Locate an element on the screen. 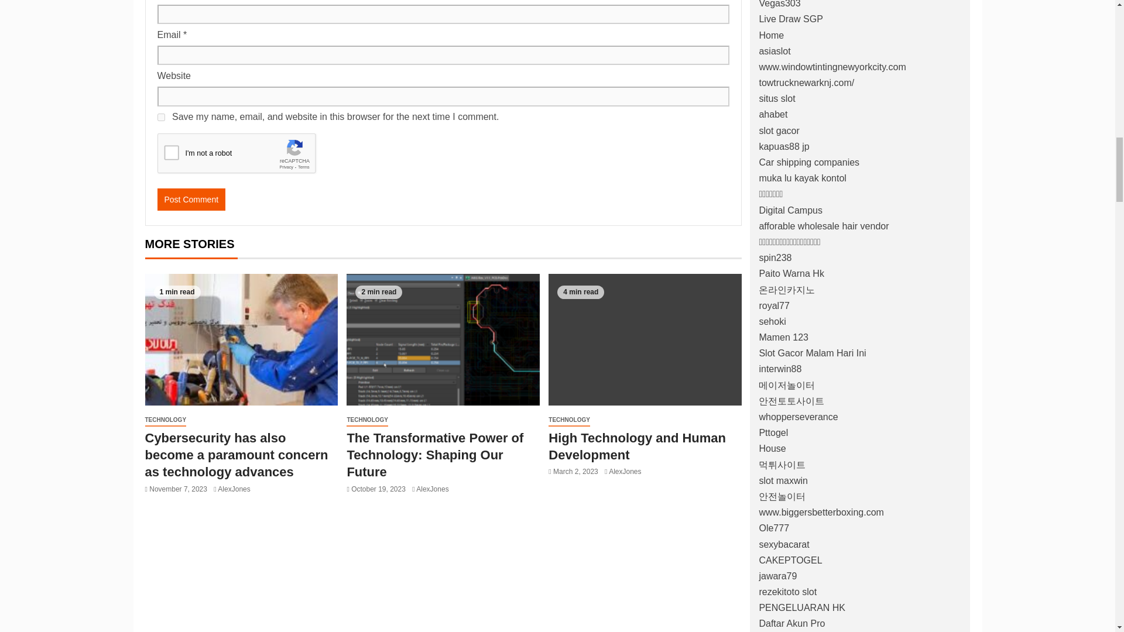 This screenshot has height=632, width=1124. Post Comment is located at coordinates (191, 199).